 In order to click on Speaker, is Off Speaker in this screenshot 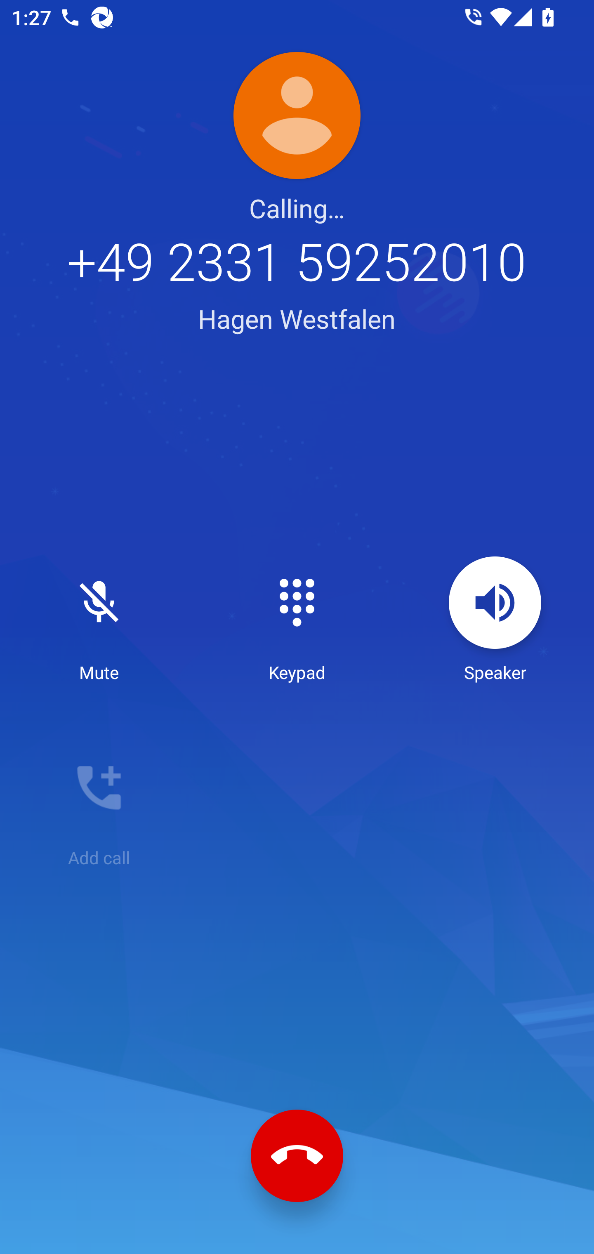, I will do `click(495, 620)`.